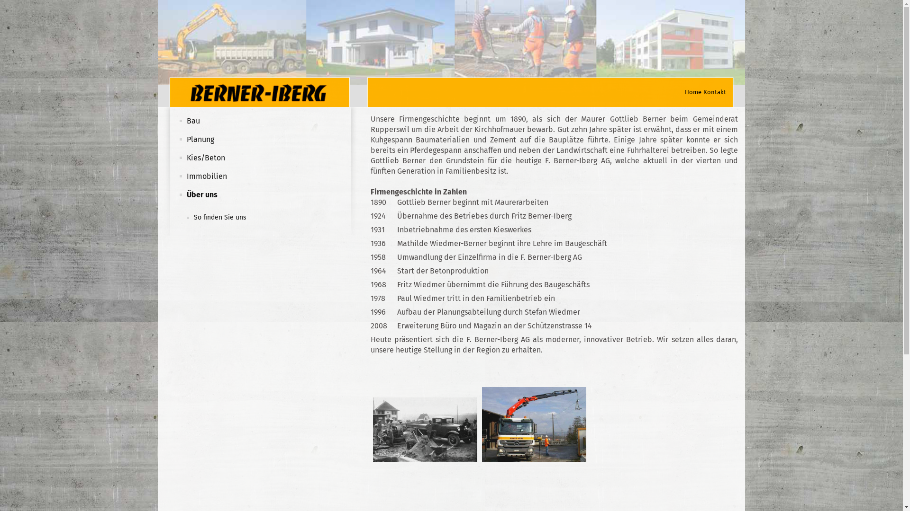  Describe the element at coordinates (693, 92) in the screenshot. I see `Home` at that location.